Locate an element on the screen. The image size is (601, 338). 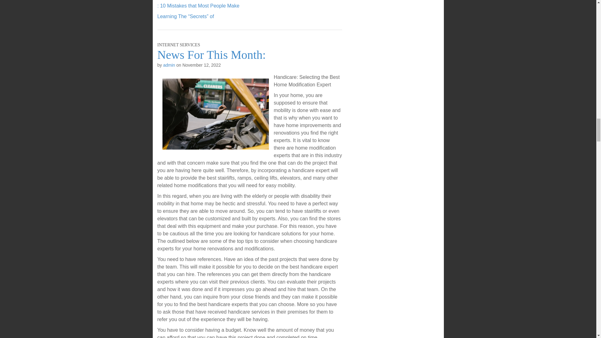
Posts by admin is located at coordinates (169, 65).